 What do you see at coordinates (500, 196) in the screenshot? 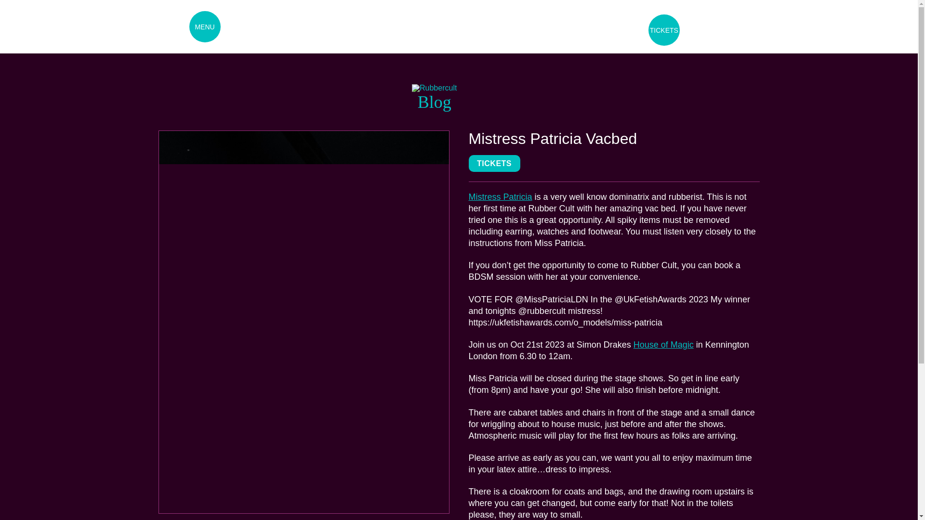
I see `Mistress Patricia` at bounding box center [500, 196].